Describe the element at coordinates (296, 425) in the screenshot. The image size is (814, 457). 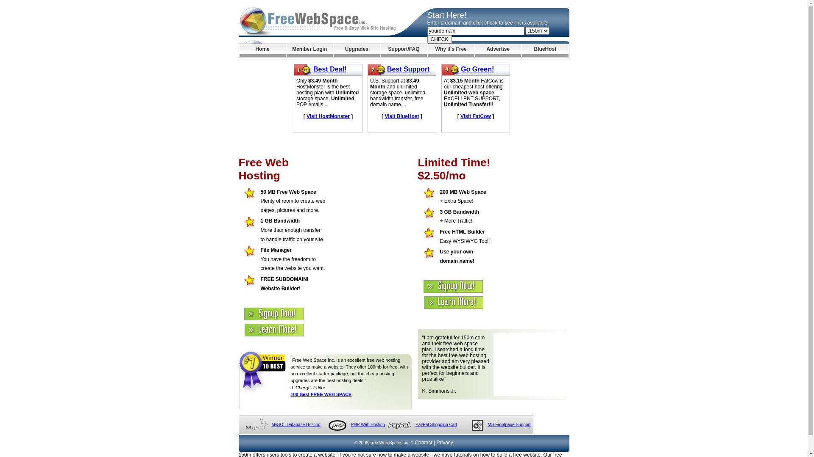
I see `MySQL Database Hosting` at that location.